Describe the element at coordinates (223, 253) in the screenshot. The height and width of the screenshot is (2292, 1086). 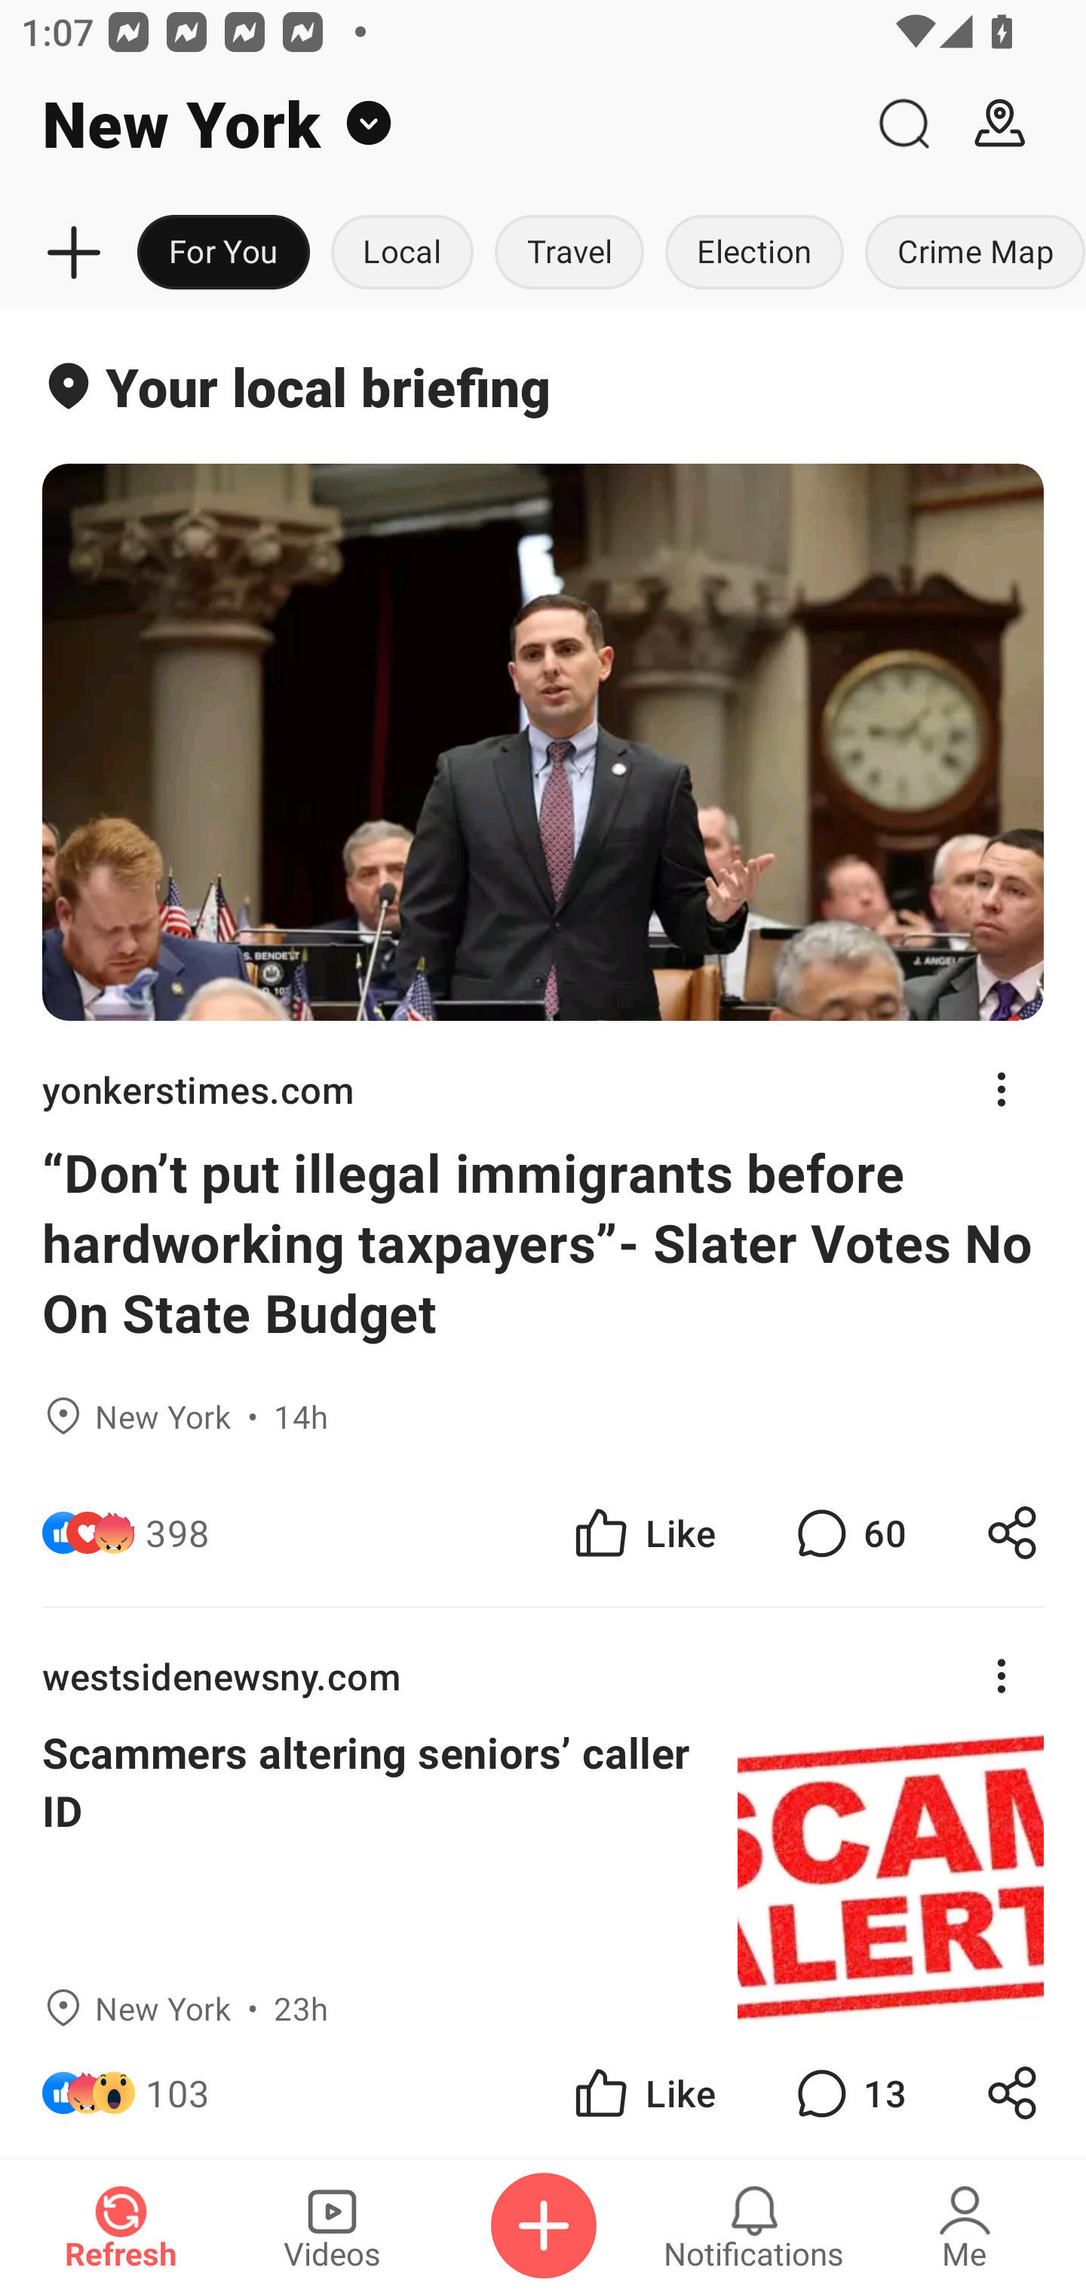
I see `For You` at that location.